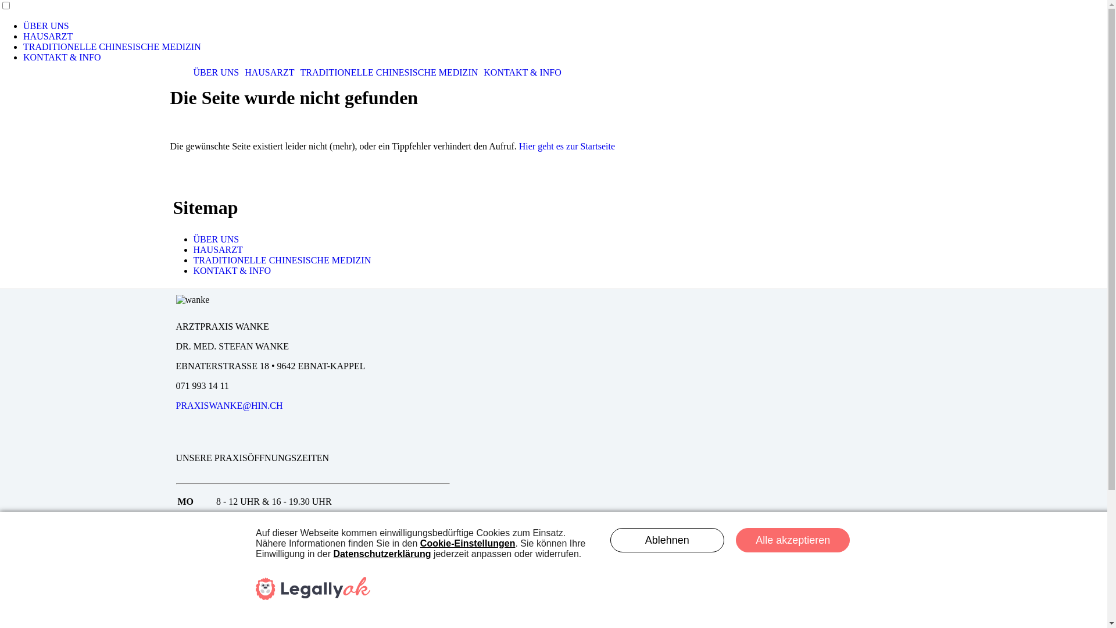 The width and height of the screenshot is (1116, 628). What do you see at coordinates (112, 47) in the screenshot?
I see `TRADITIONELLE CHINESISCHE MEDIZIN` at bounding box center [112, 47].